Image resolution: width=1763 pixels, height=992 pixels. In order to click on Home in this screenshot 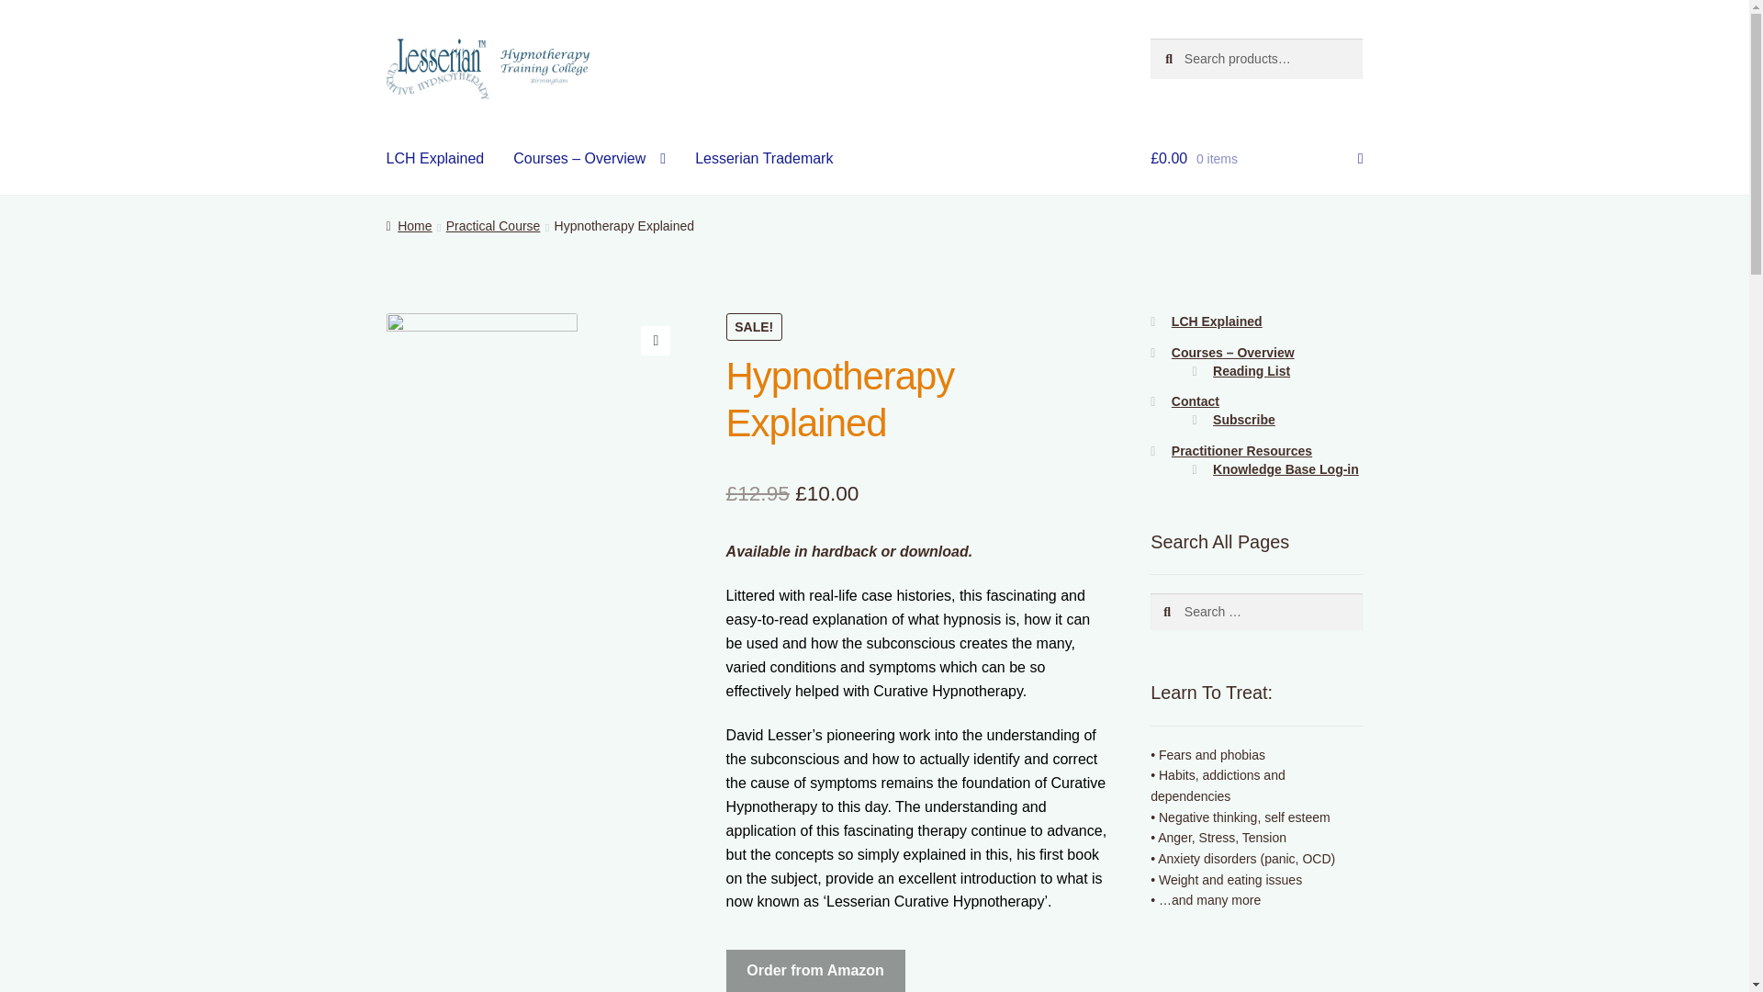, I will do `click(409, 225)`.